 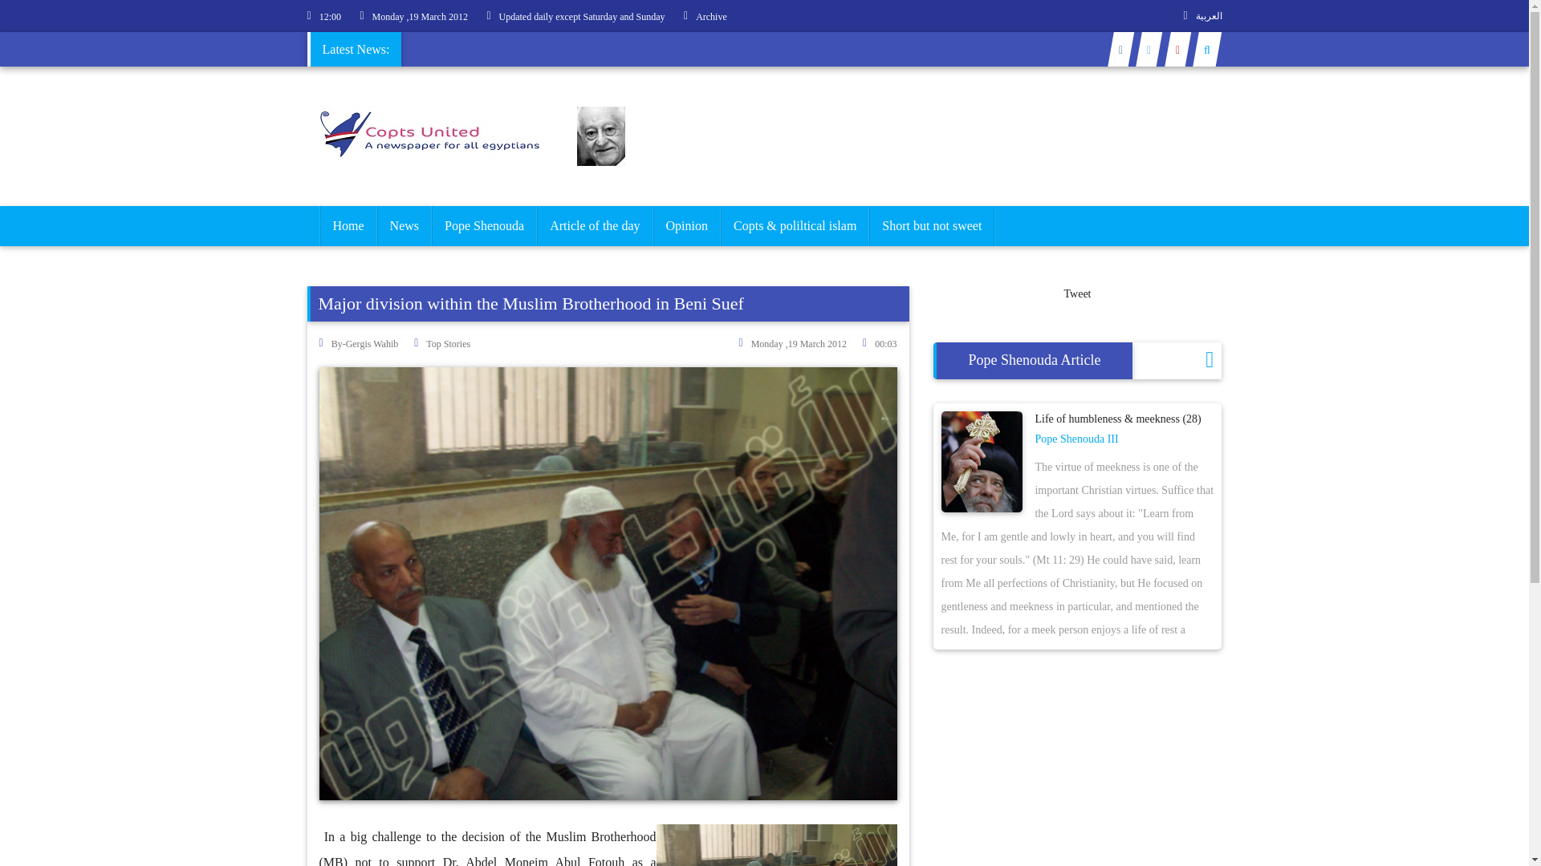 What do you see at coordinates (1077, 293) in the screenshot?
I see `Tweet` at bounding box center [1077, 293].